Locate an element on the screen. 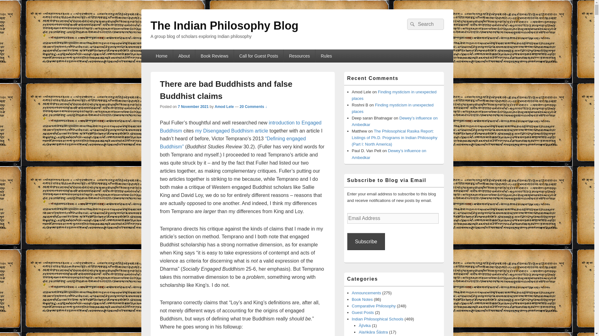 The image size is (599, 336). Call for Guest Posts is located at coordinates (259, 56).